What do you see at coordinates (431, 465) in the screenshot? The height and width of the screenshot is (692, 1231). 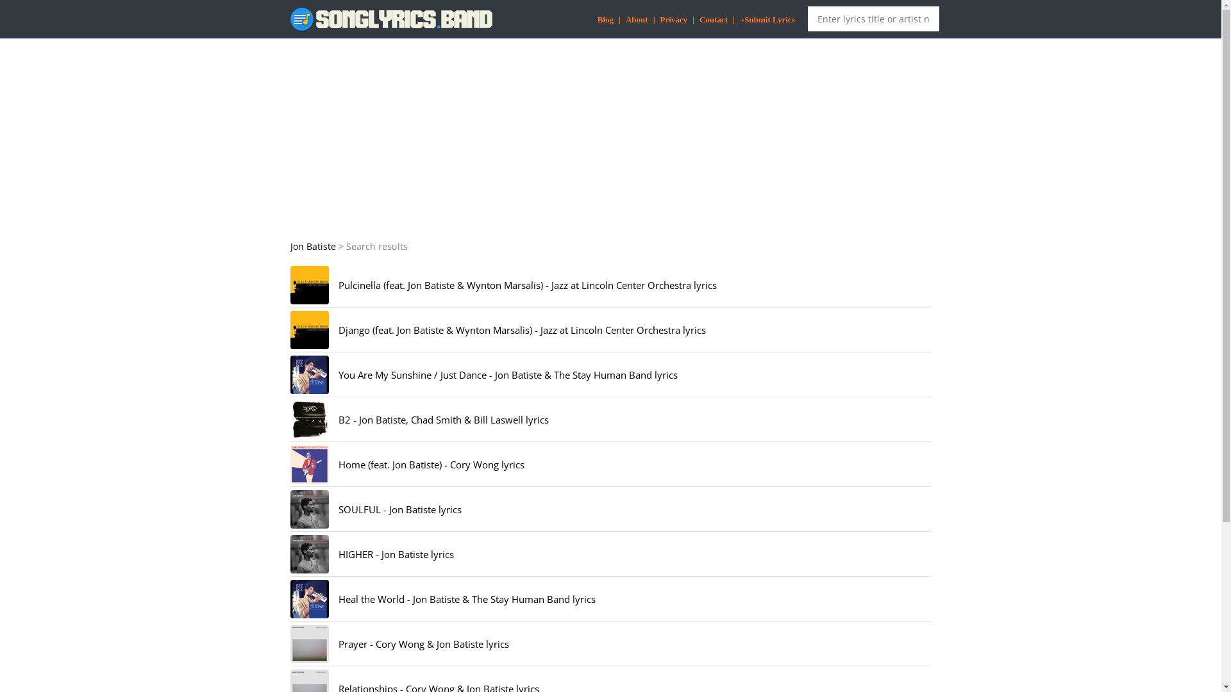 I see `Home (feat. Jon Batiste) - Cory Wong lyrics` at bounding box center [431, 465].